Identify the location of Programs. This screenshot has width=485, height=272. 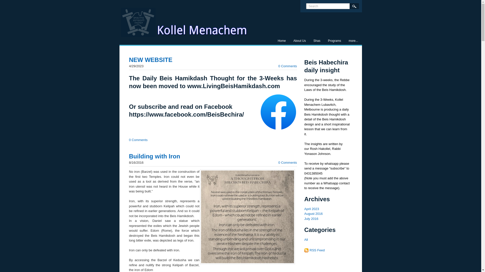
(334, 41).